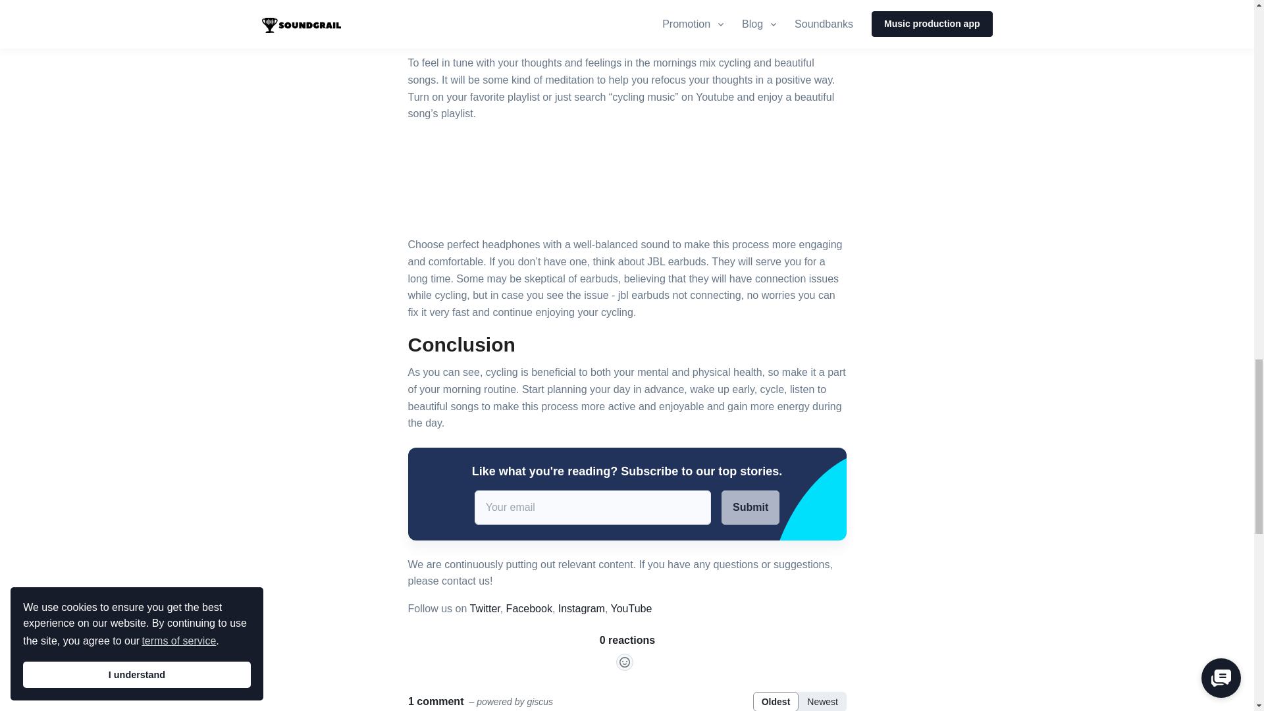 This screenshot has height=711, width=1264. I want to click on Comments, so click(627, 671).